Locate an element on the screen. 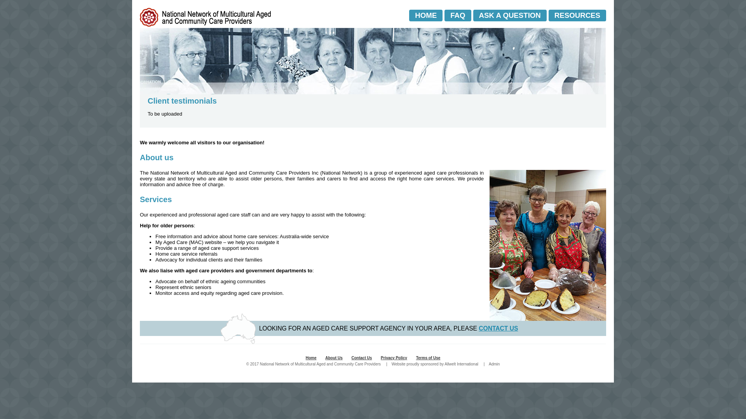  Admin is located at coordinates (494, 364).